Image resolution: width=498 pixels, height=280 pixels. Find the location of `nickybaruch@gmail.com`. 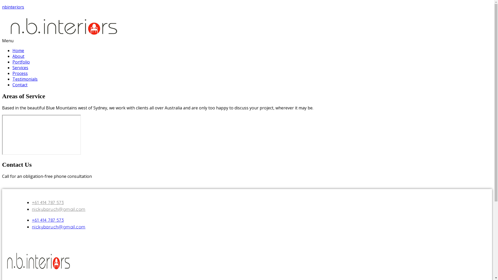

nickybaruch@gmail.com is located at coordinates (59, 209).